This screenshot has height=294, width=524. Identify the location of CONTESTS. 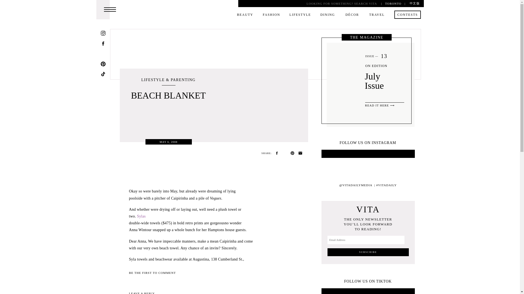
(407, 16).